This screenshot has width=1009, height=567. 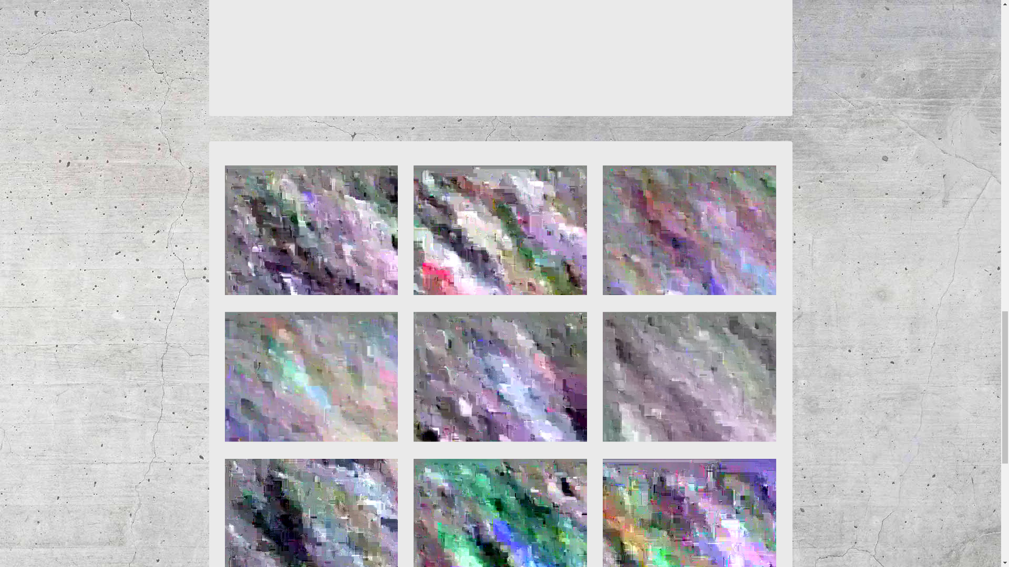 I want to click on SGR1500 Grapple - Tree Debris, so click(x=689, y=230).